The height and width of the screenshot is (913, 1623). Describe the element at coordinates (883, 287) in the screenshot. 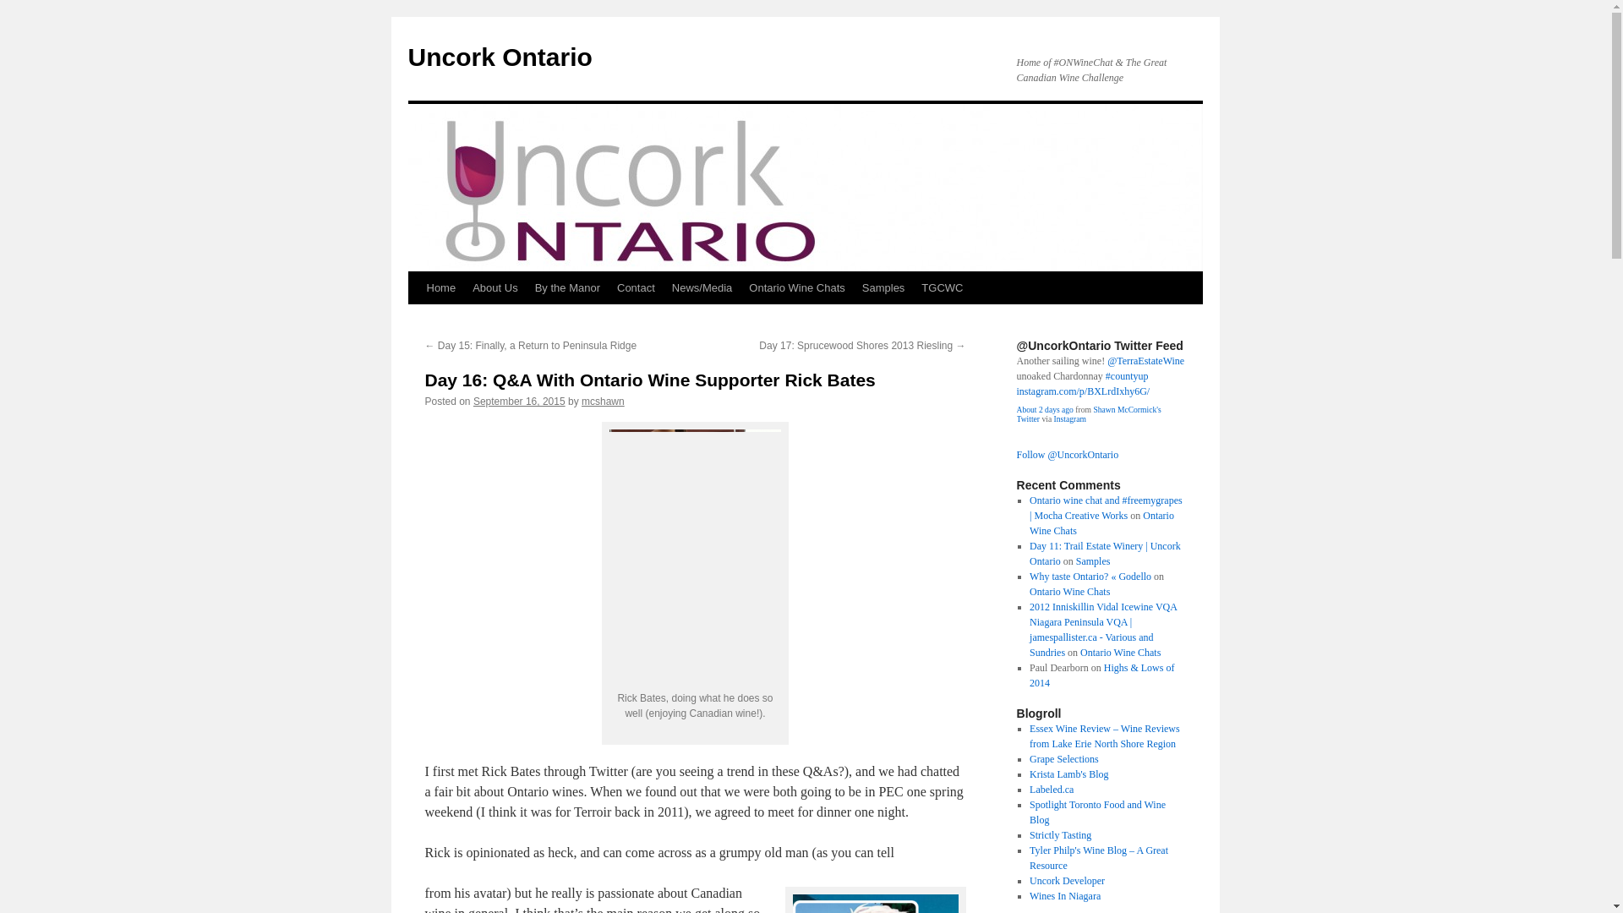

I see `Samples` at that location.